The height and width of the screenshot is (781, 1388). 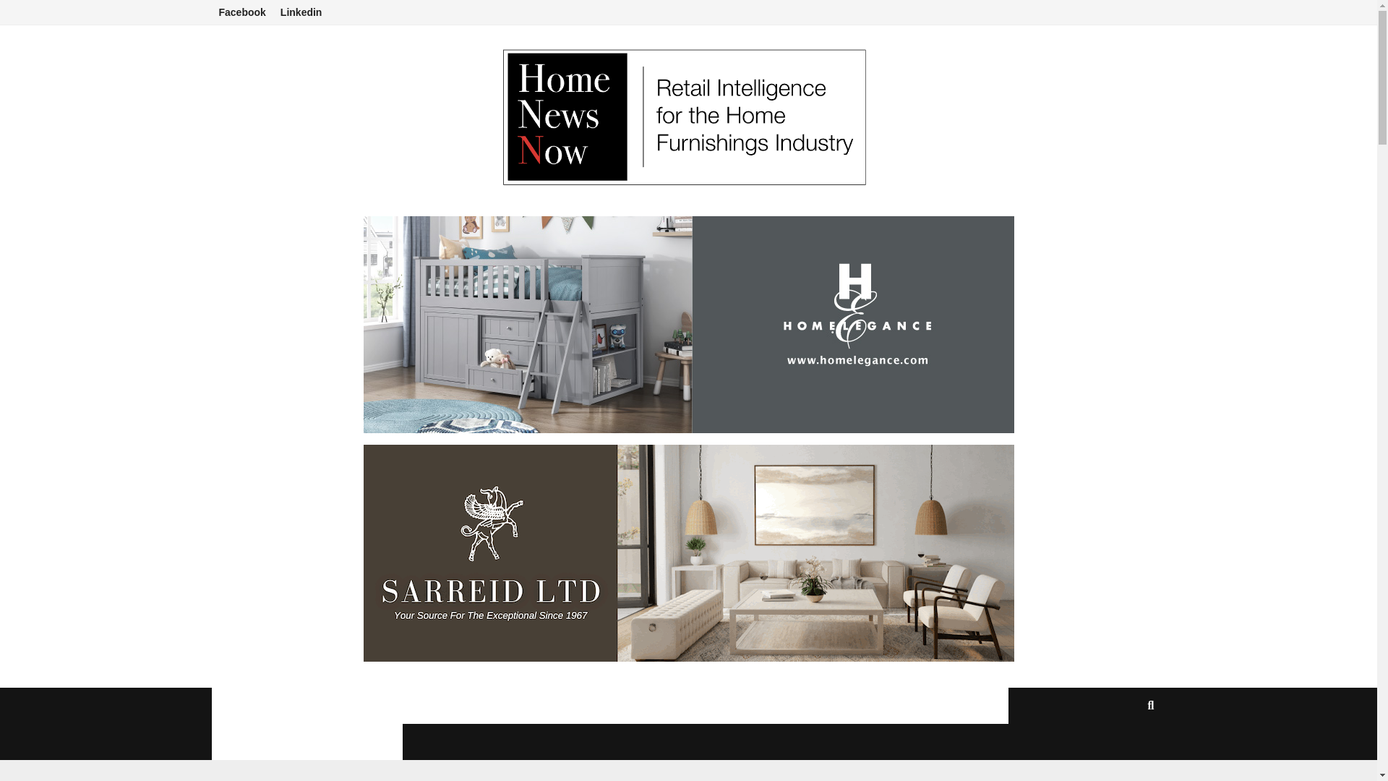 I want to click on ABOUT US, so click(x=497, y=706).